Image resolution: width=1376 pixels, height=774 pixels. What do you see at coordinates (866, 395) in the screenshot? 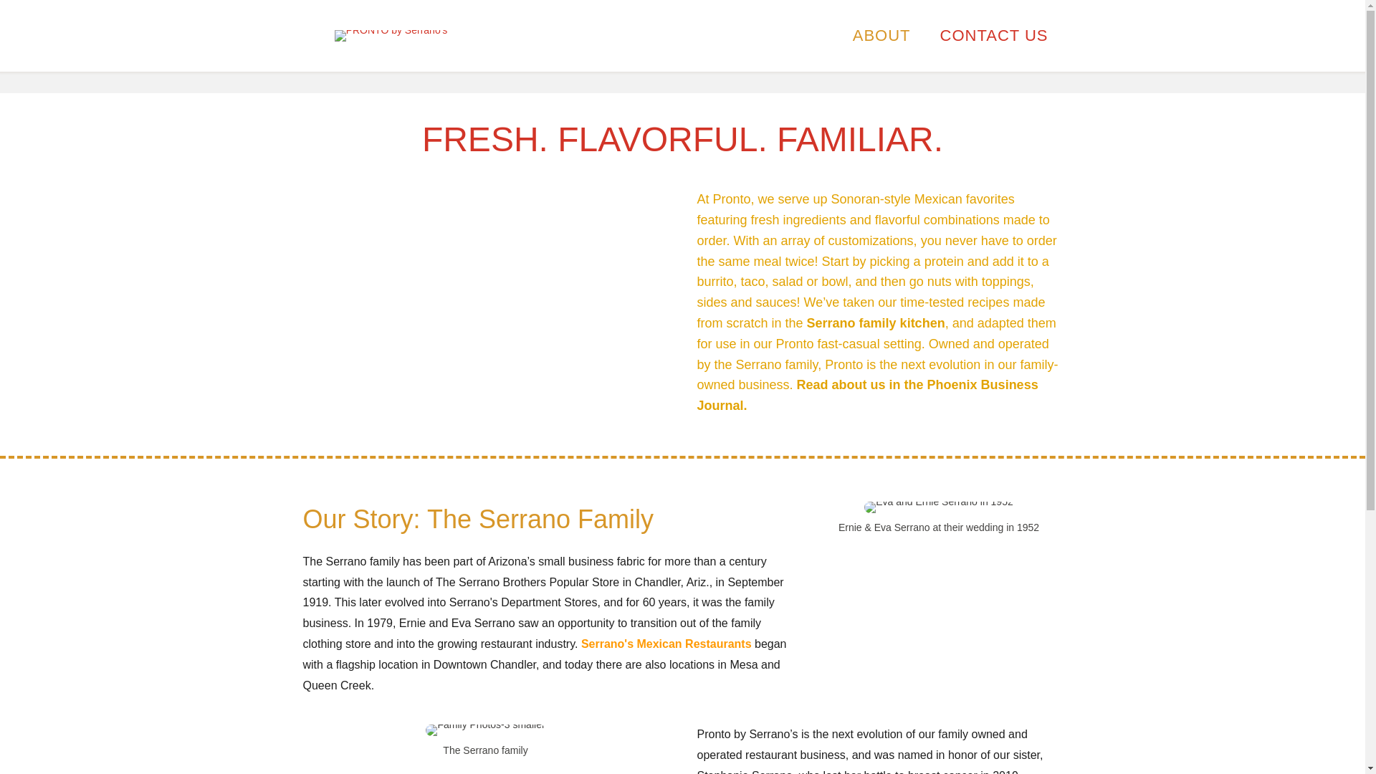
I see `Read about us in the Phoenix Business Journal.` at bounding box center [866, 395].